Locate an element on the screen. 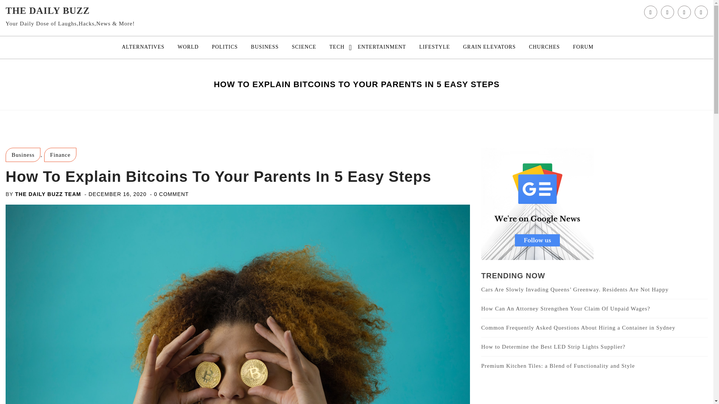 The height and width of the screenshot is (404, 719). BUSINESS is located at coordinates (264, 47).